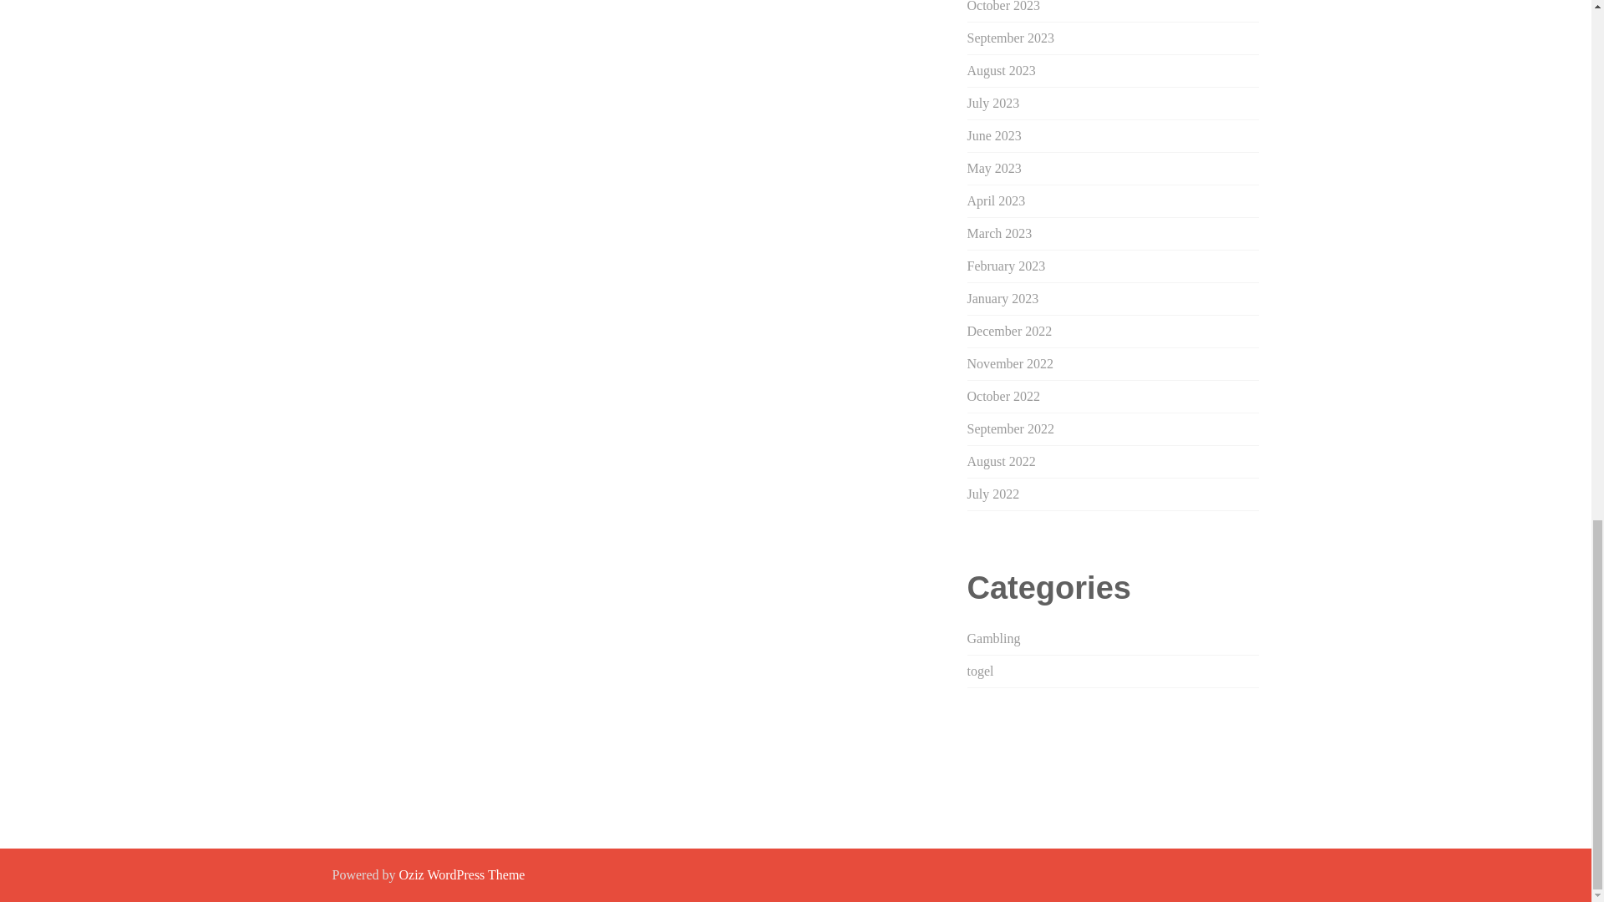 The image size is (1604, 902). I want to click on January 2023, so click(1002, 298).